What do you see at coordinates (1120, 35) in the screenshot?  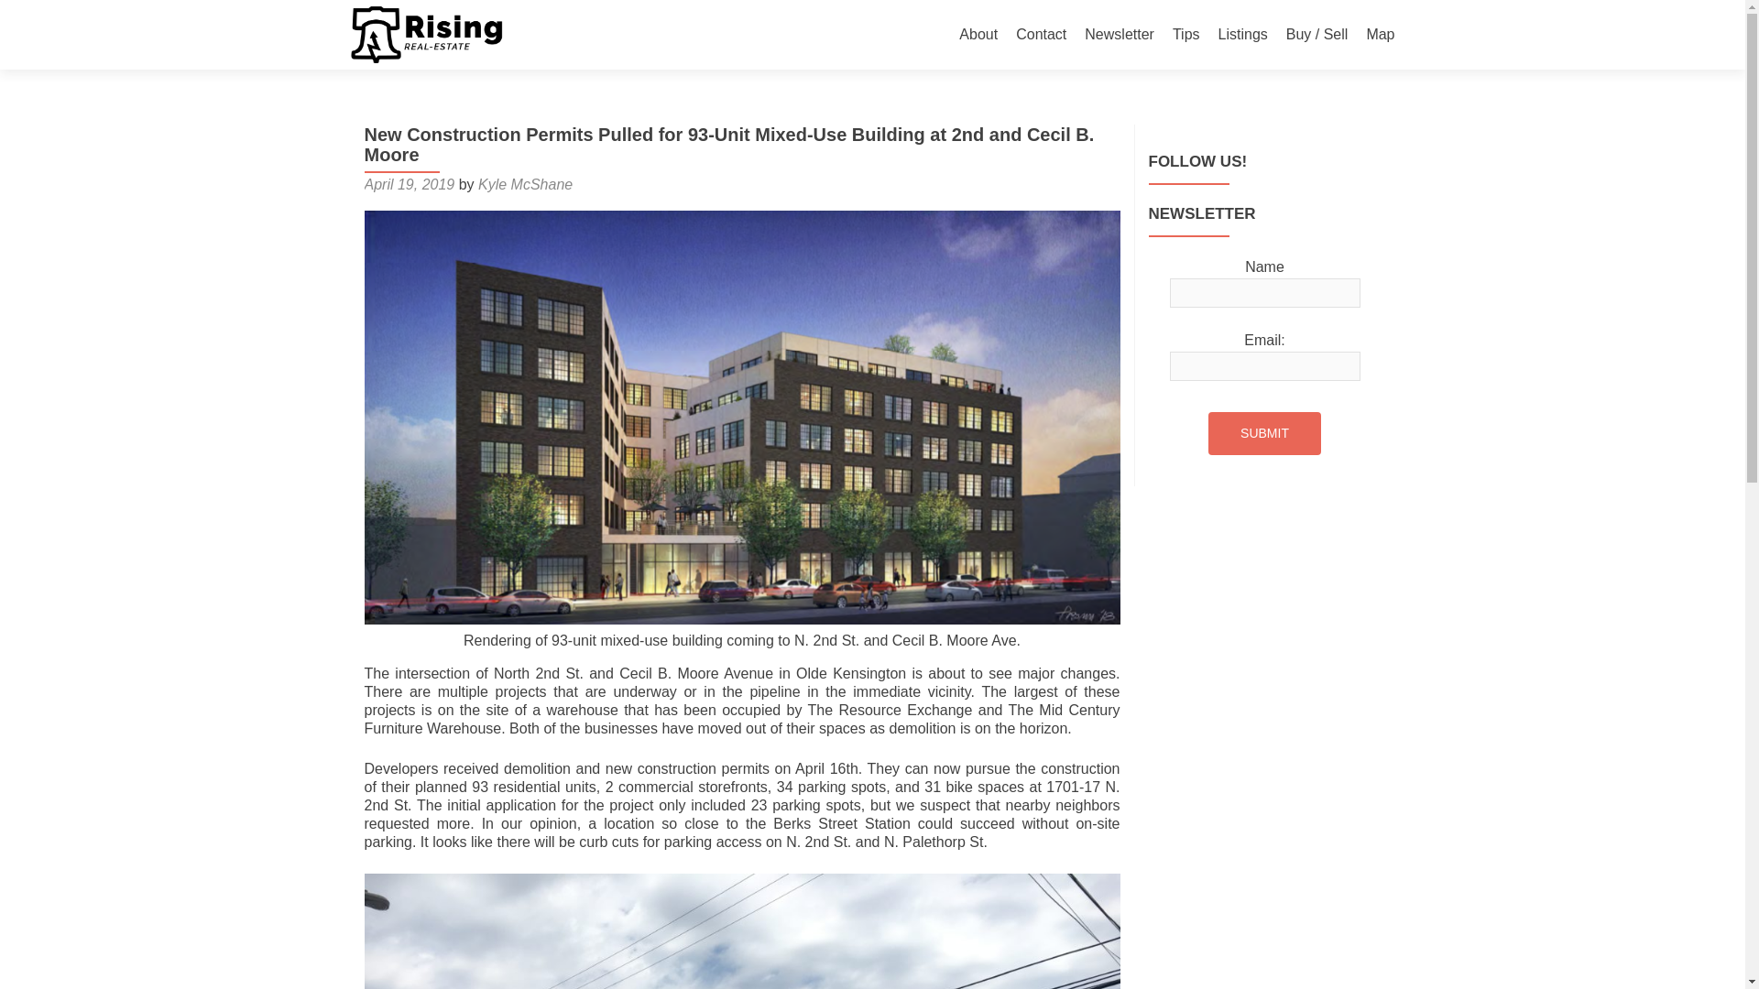 I see `Newsletter` at bounding box center [1120, 35].